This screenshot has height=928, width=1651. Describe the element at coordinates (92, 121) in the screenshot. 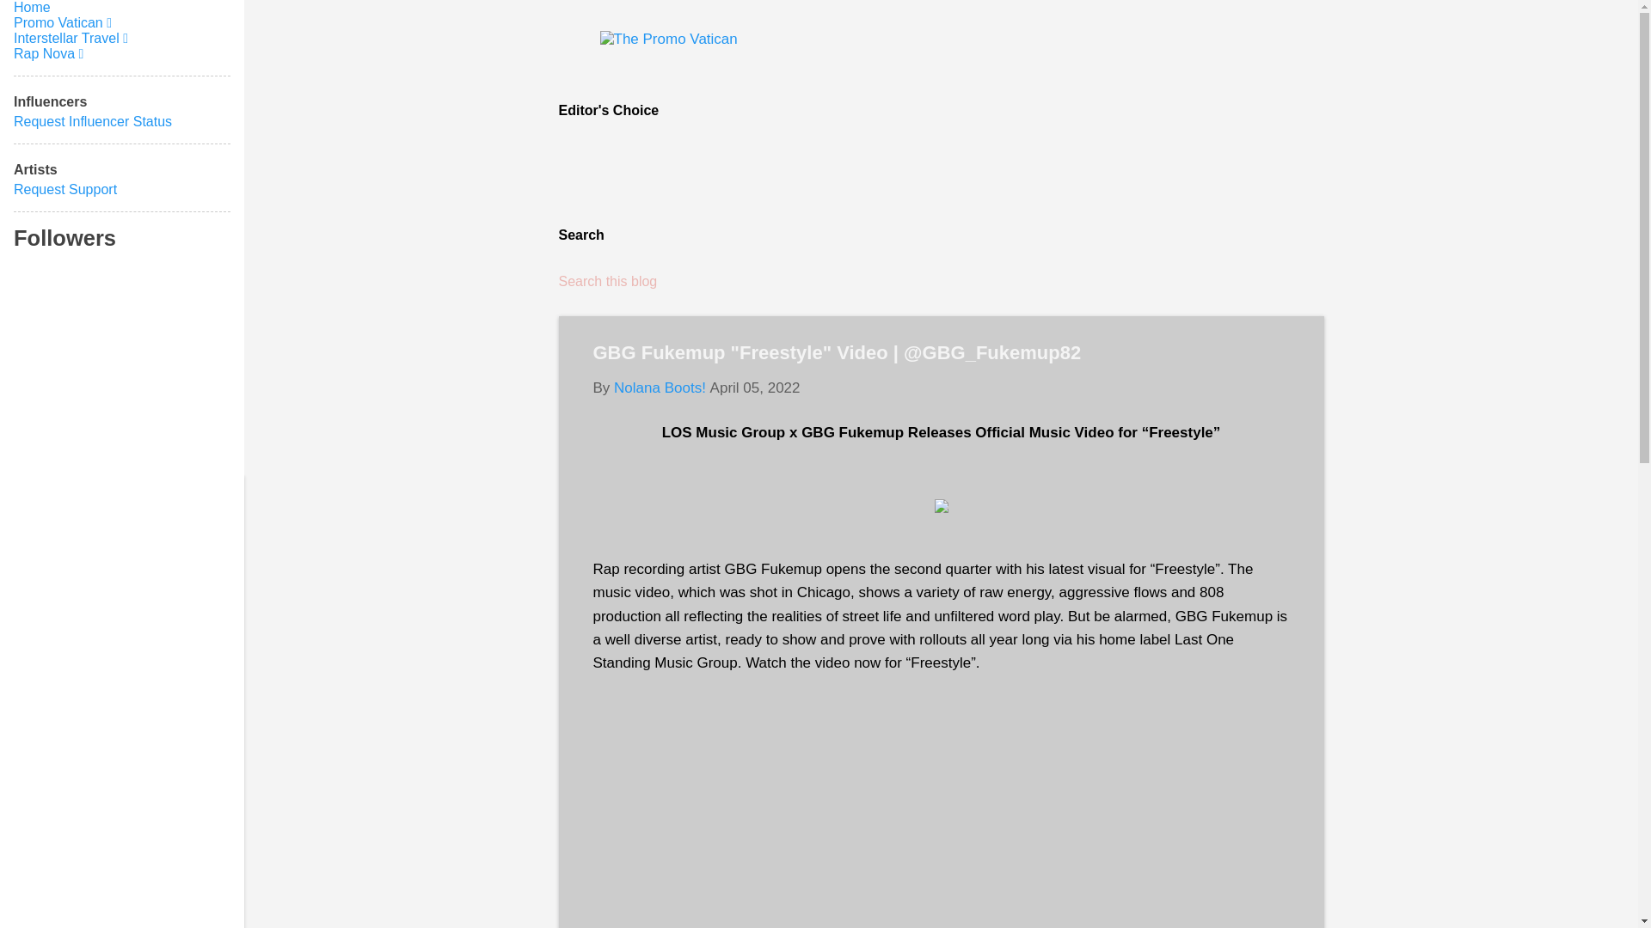

I see `Request Influencer Status` at that location.